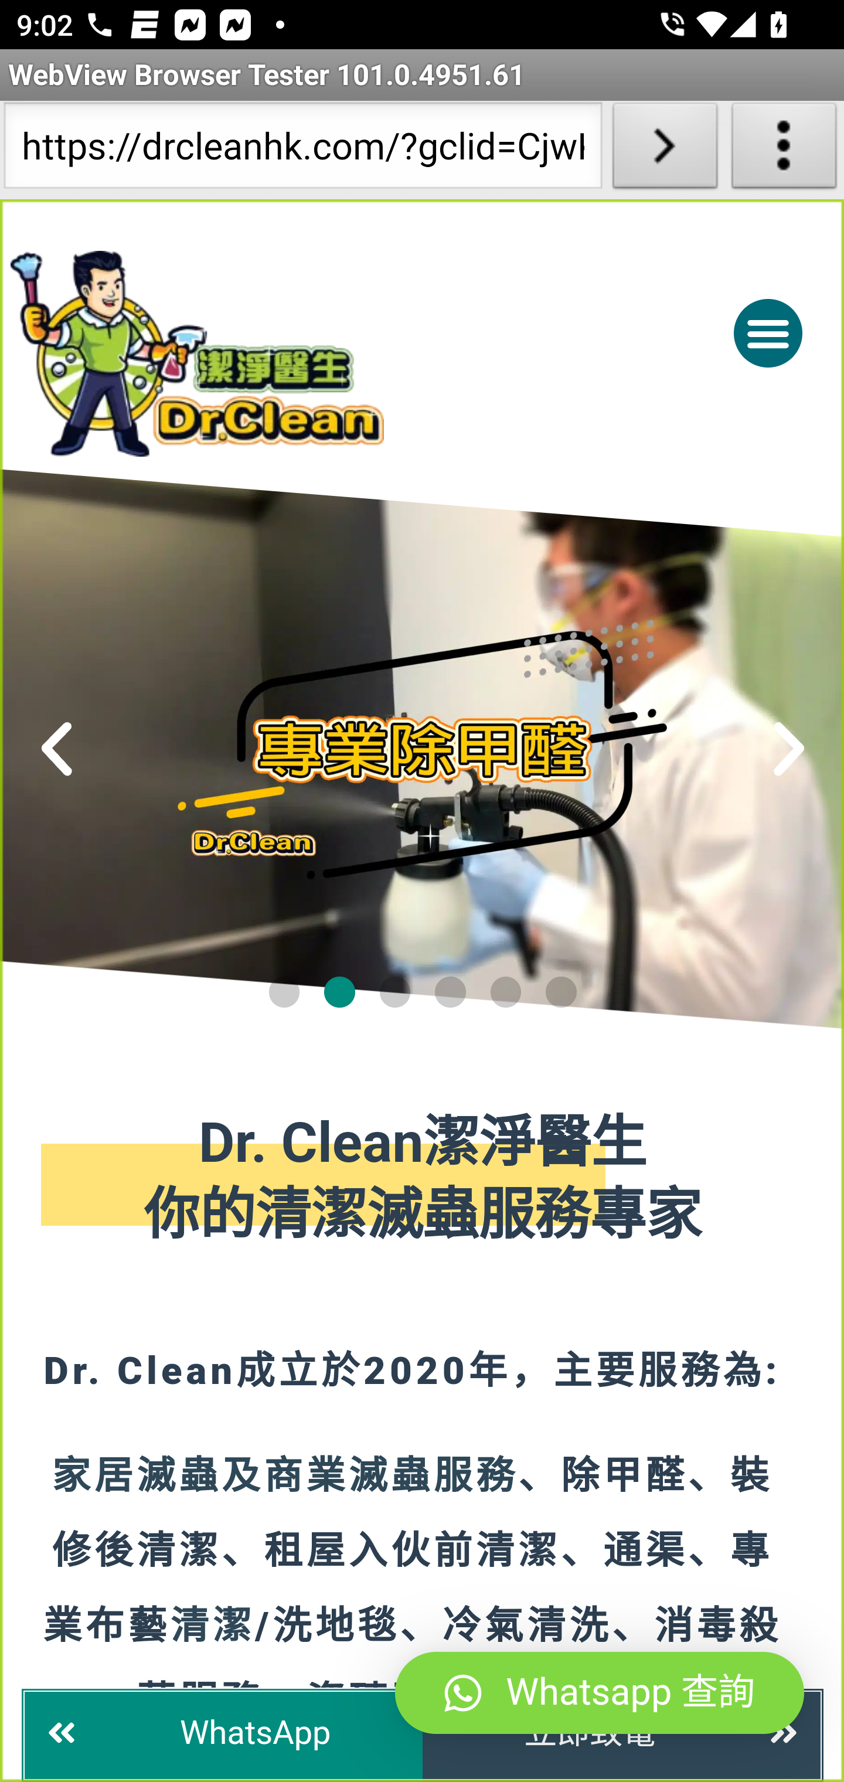 Image resolution: width=844 pixels, height=1782 pixels. Describe the element at coordinates (57, 749) in the screenshot. I see `Previous slide` at that location.